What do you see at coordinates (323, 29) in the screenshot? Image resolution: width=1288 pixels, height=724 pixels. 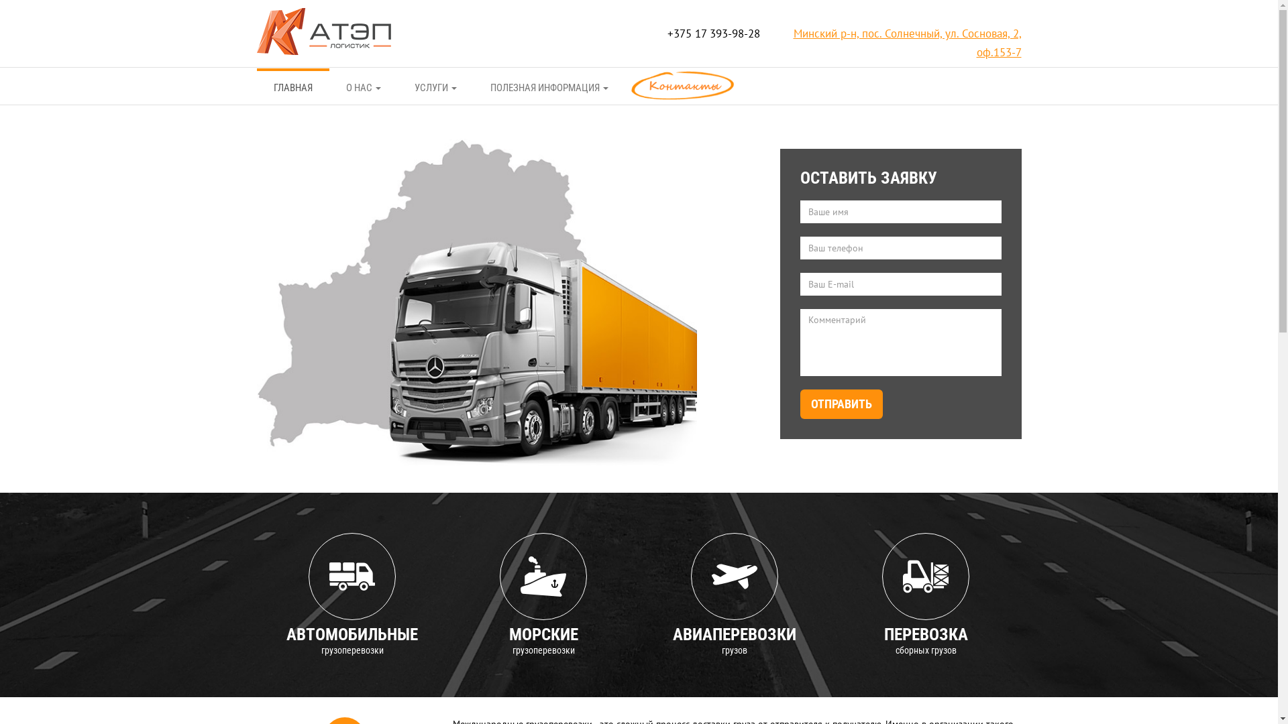 I see `atep.by` at bounding box center [323, 29].